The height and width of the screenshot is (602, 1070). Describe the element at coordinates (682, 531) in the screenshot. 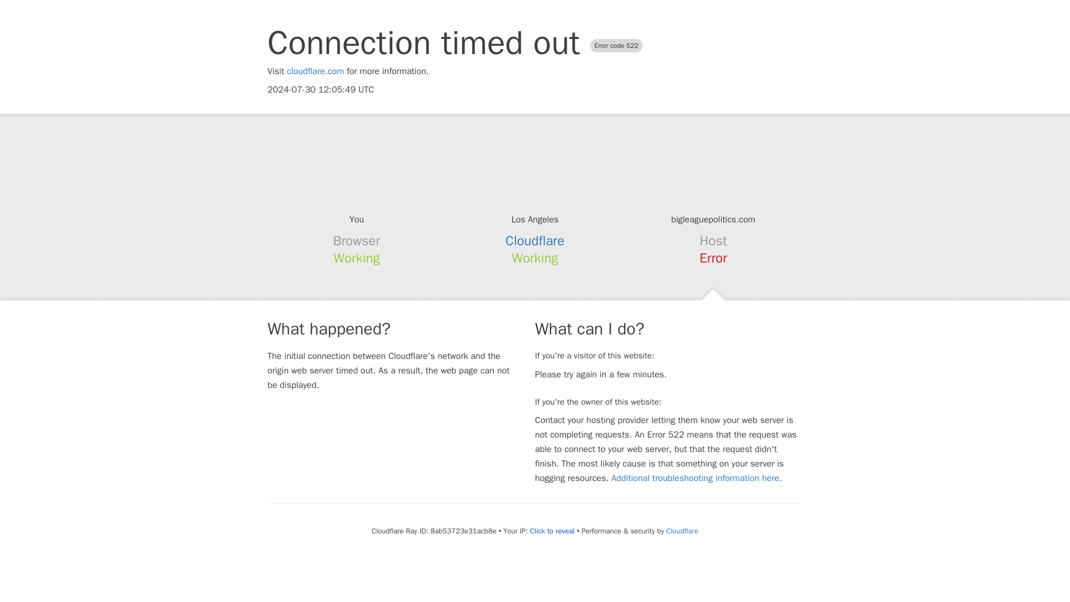

I see `Cloudflare` at that location.